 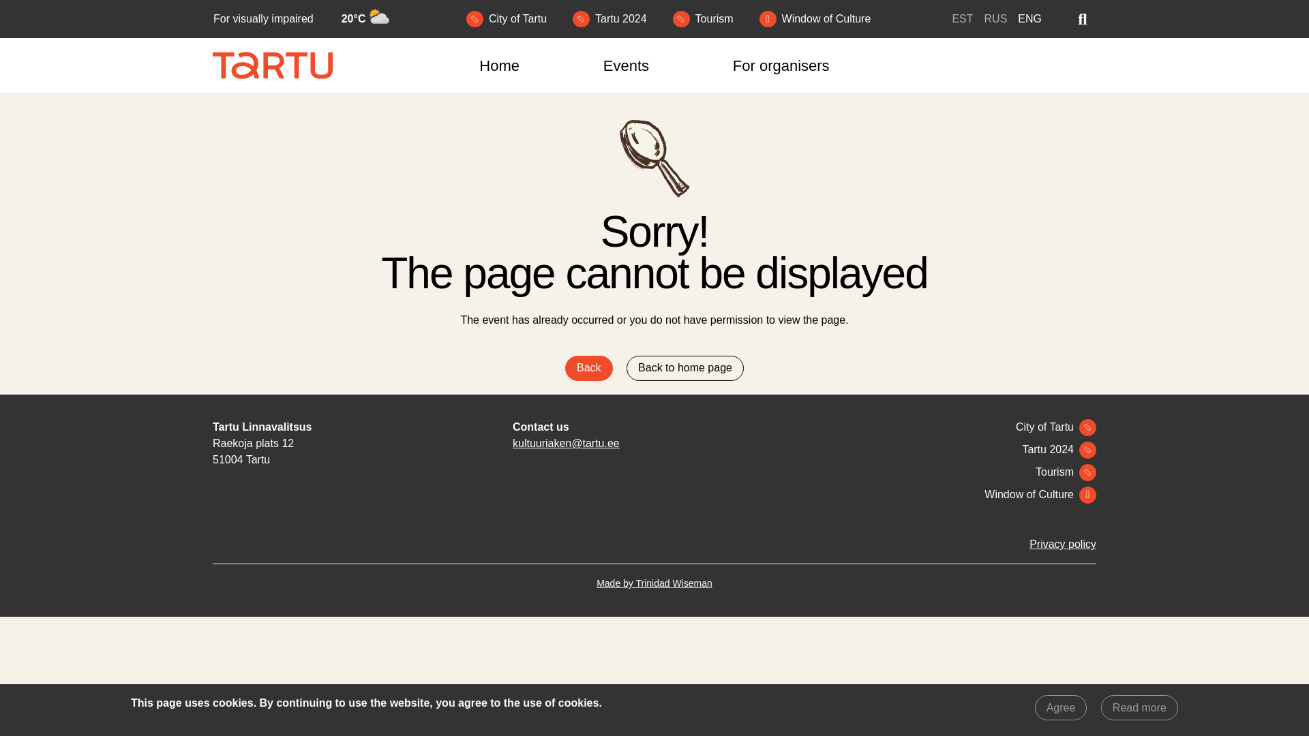 What do you see at coordinates (379, 19) in the screenshot?
I see `Cloudy with clear spells` at bounding box center [379, 19].